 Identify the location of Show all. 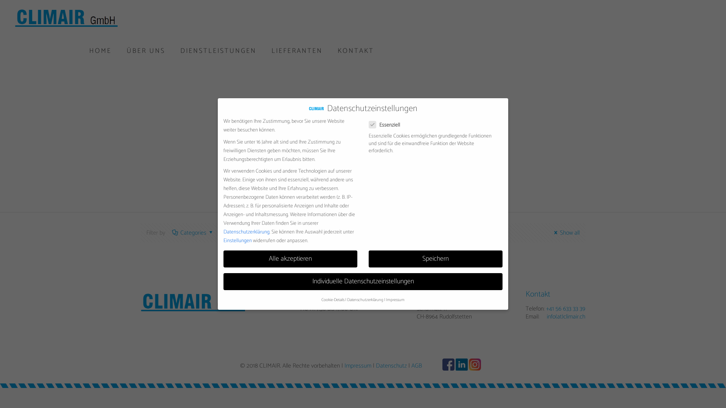
(566, 233).